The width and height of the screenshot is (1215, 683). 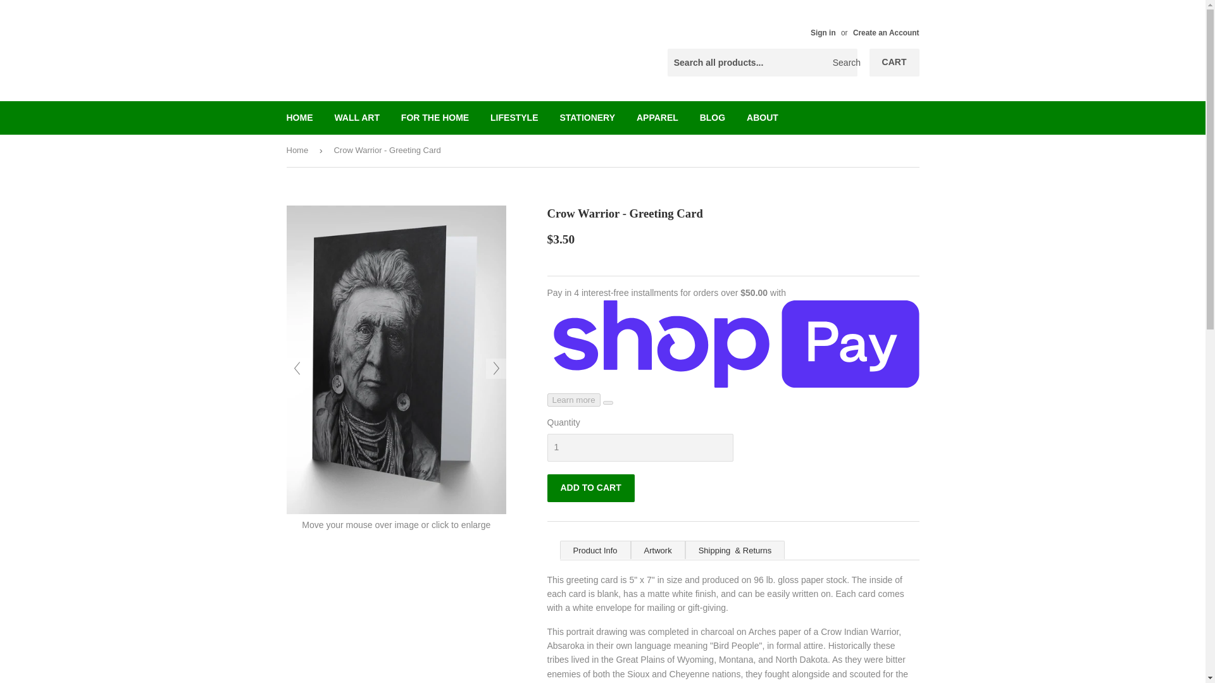 What do you see at coordinates (639, 448) in the screenshot?
I see `1` at bounding box center [639, 448].